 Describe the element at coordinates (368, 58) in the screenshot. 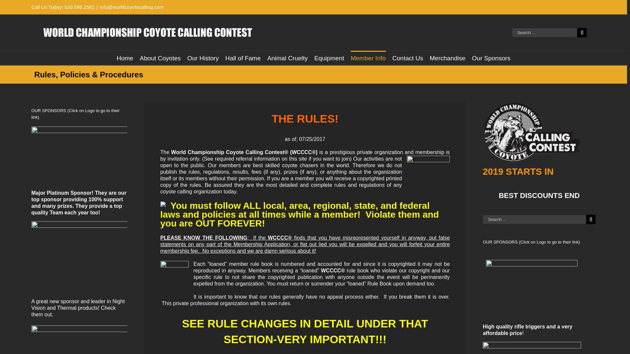

I see `Member Info` at that location.